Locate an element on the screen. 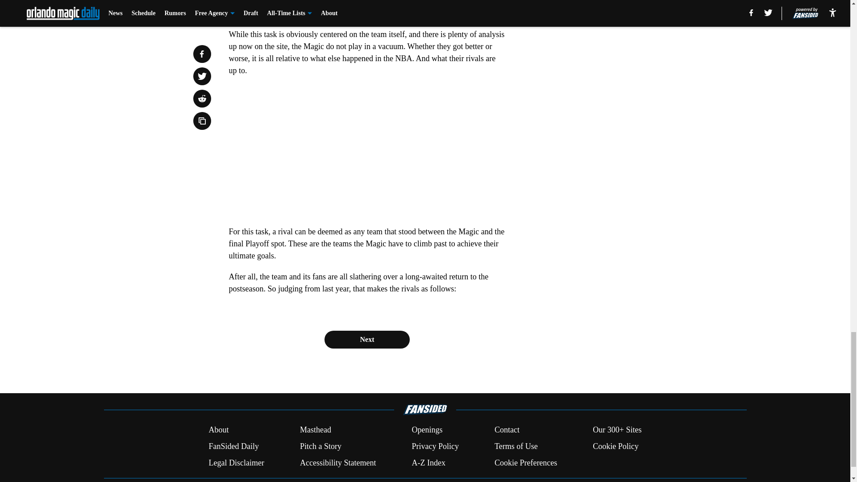  Openings is located at coordinates (427, 430).